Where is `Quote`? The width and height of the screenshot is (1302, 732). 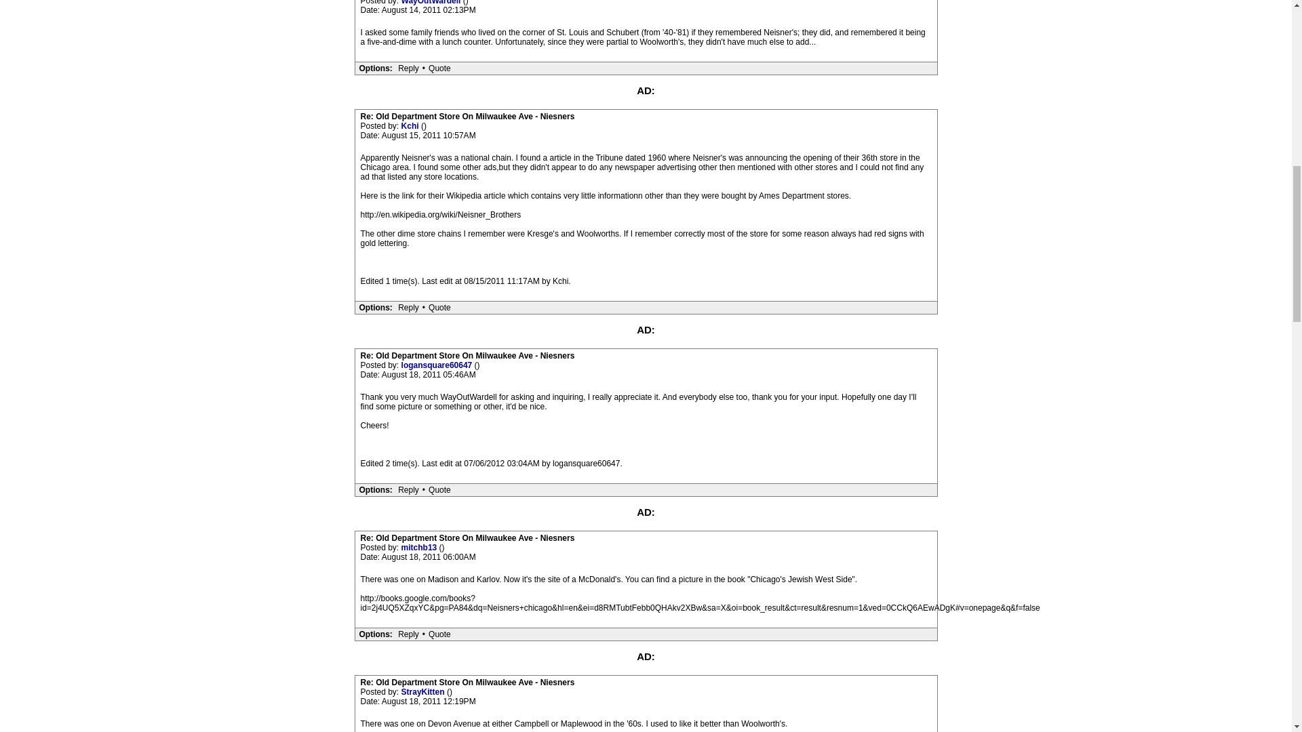 Quote is located at coordinates (439, 489).